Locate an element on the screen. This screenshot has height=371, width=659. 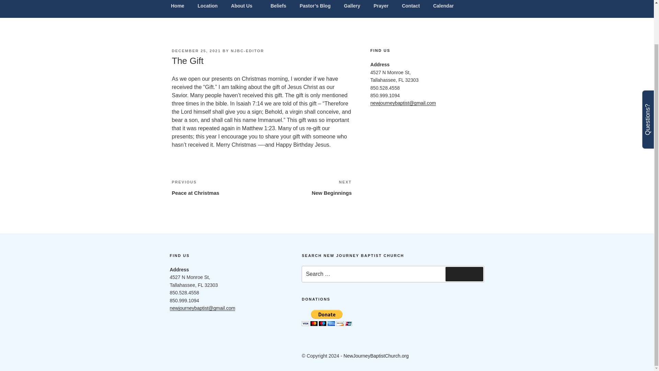
About Us is located at coordinates (244, 7).